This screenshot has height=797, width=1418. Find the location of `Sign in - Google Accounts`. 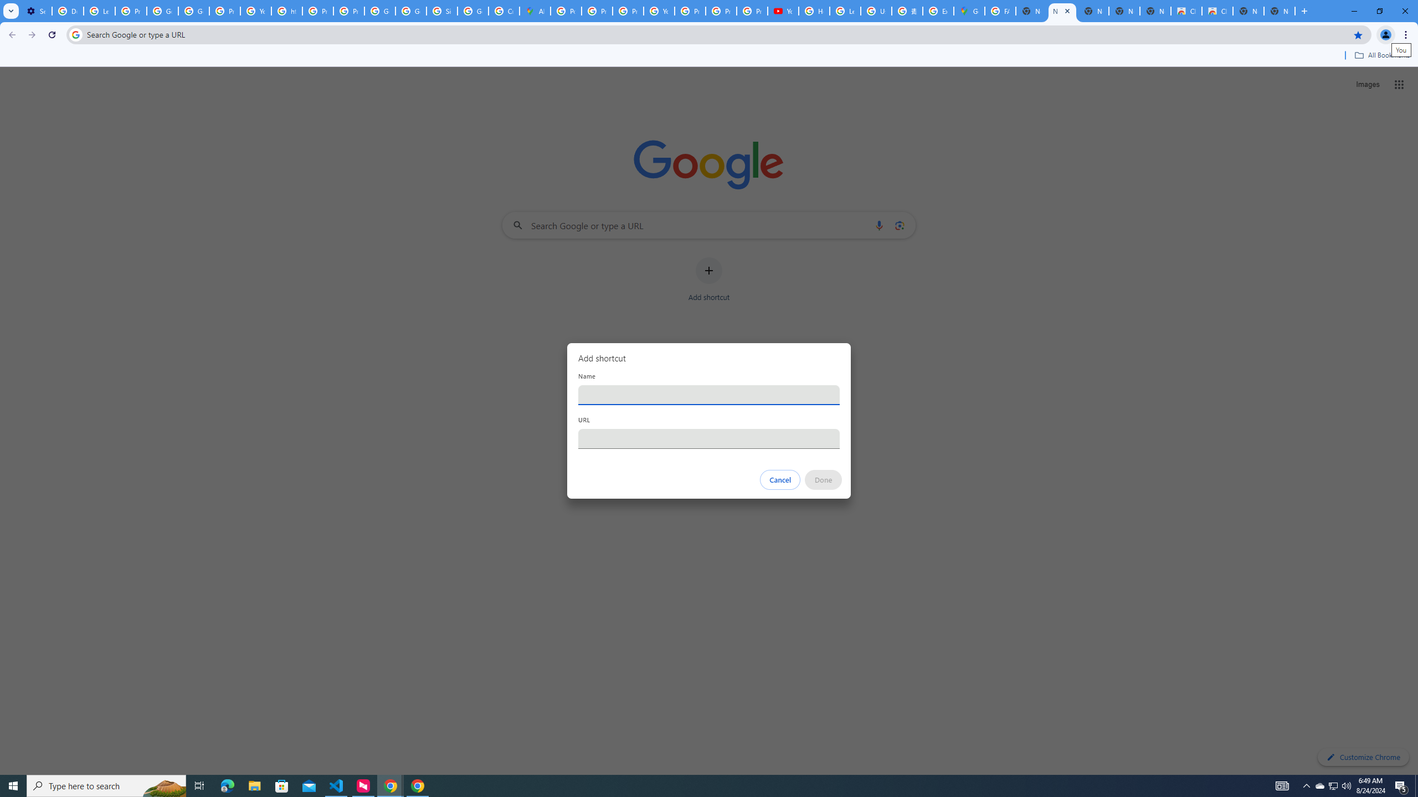

Sign in - Google Accounts is located at coordinates (441, 11).